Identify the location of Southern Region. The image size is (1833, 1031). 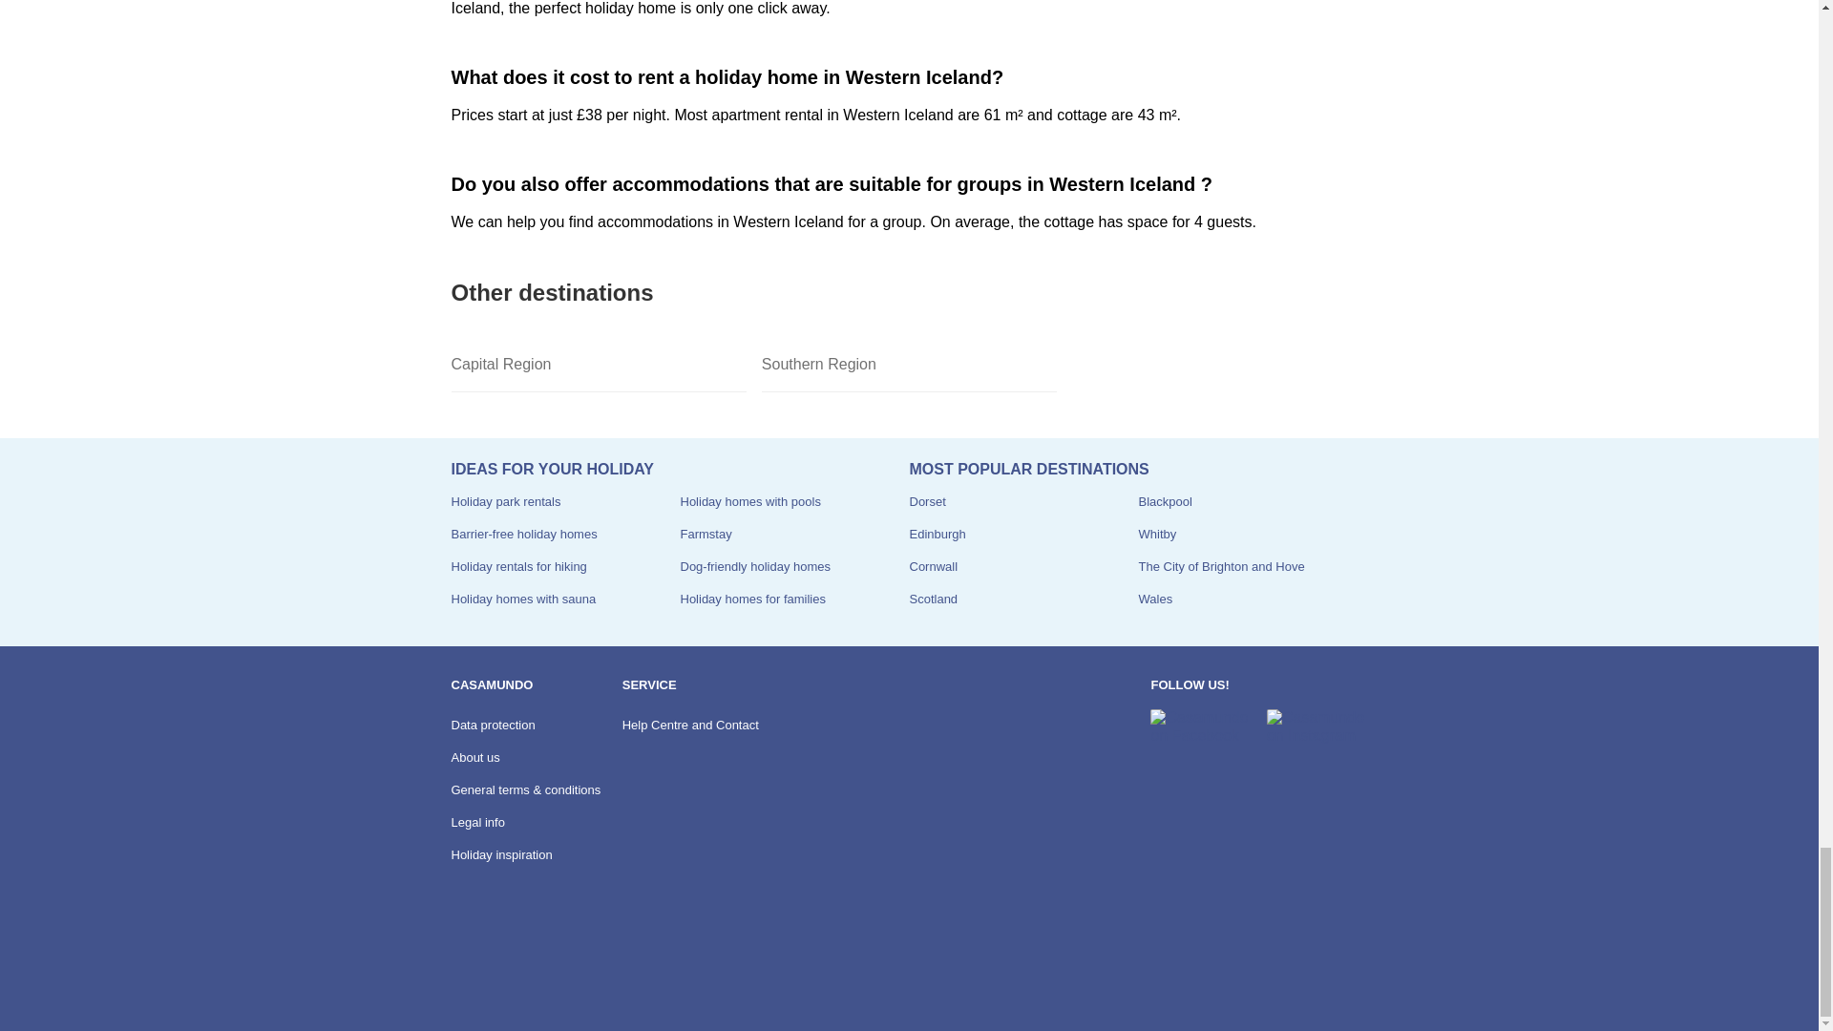
(909, 365).